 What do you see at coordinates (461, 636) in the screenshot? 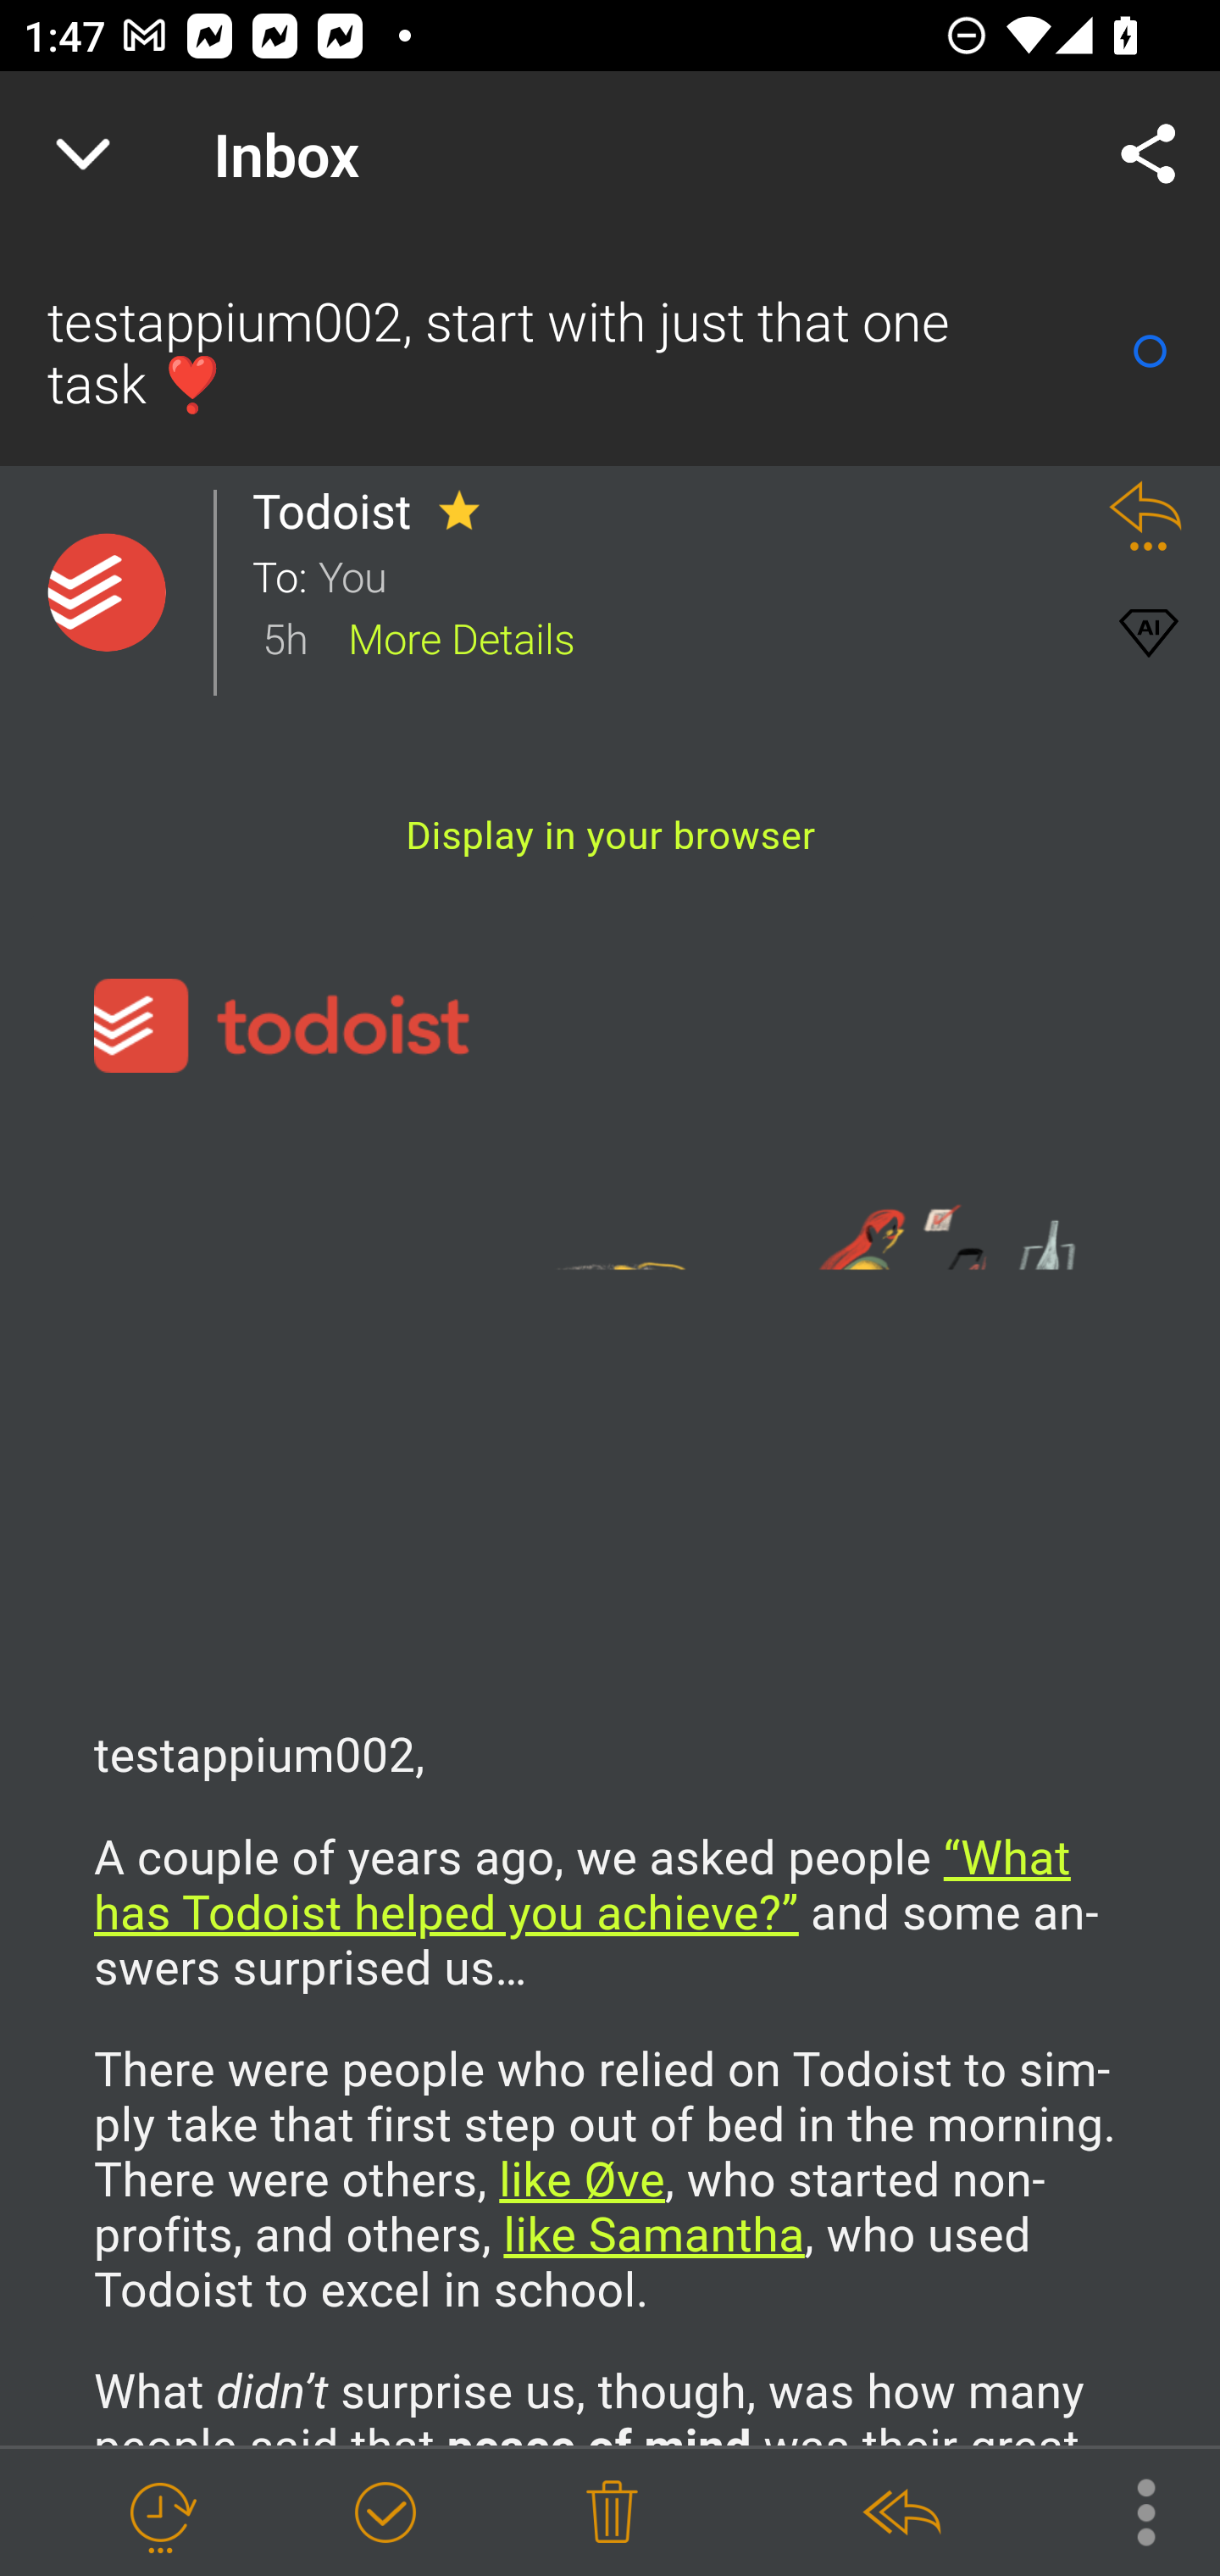
I see `More Details` at bounding box center [461, 636].